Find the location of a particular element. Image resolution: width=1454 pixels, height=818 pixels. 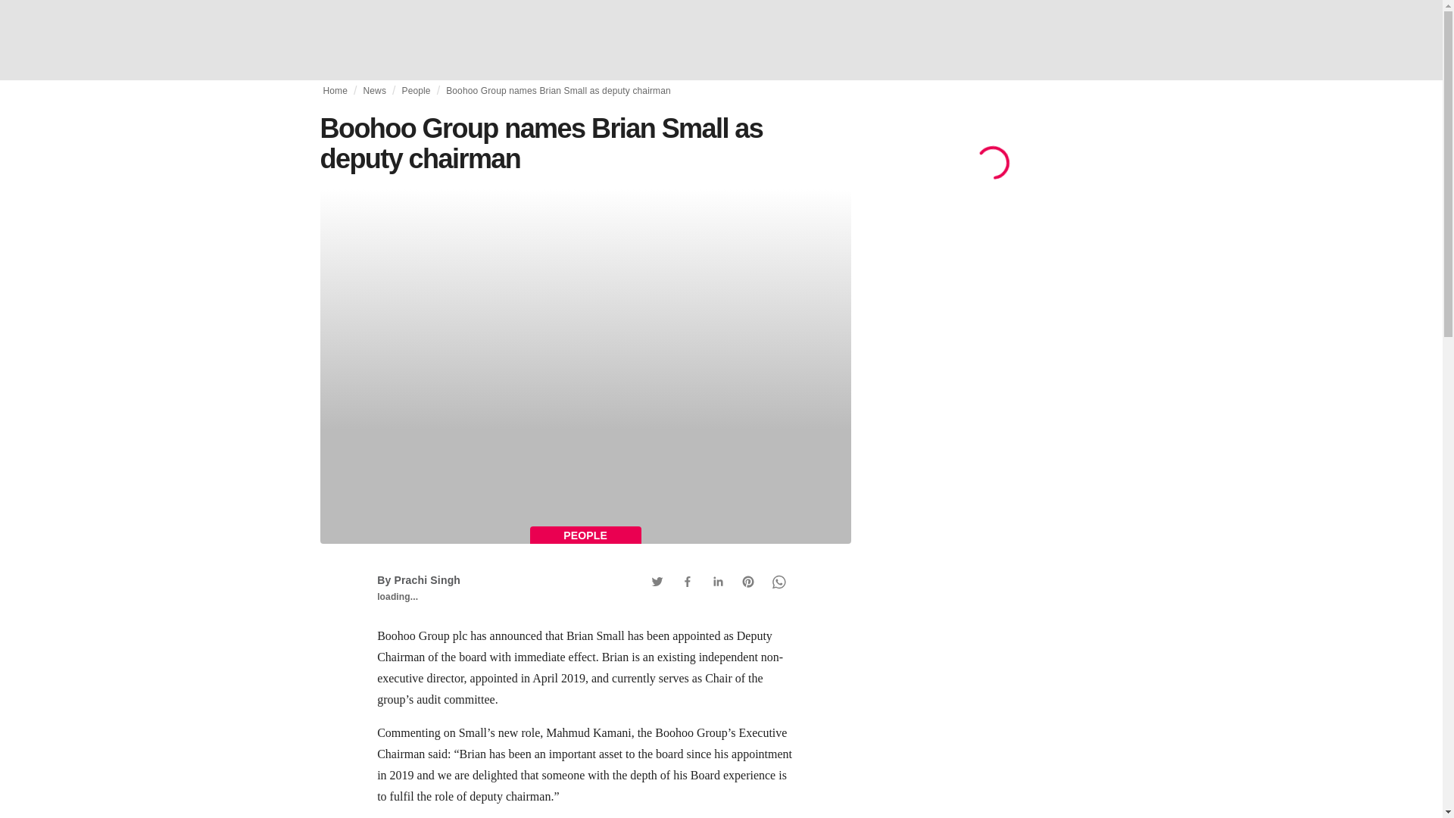

People is located at coordinates (415, 91).